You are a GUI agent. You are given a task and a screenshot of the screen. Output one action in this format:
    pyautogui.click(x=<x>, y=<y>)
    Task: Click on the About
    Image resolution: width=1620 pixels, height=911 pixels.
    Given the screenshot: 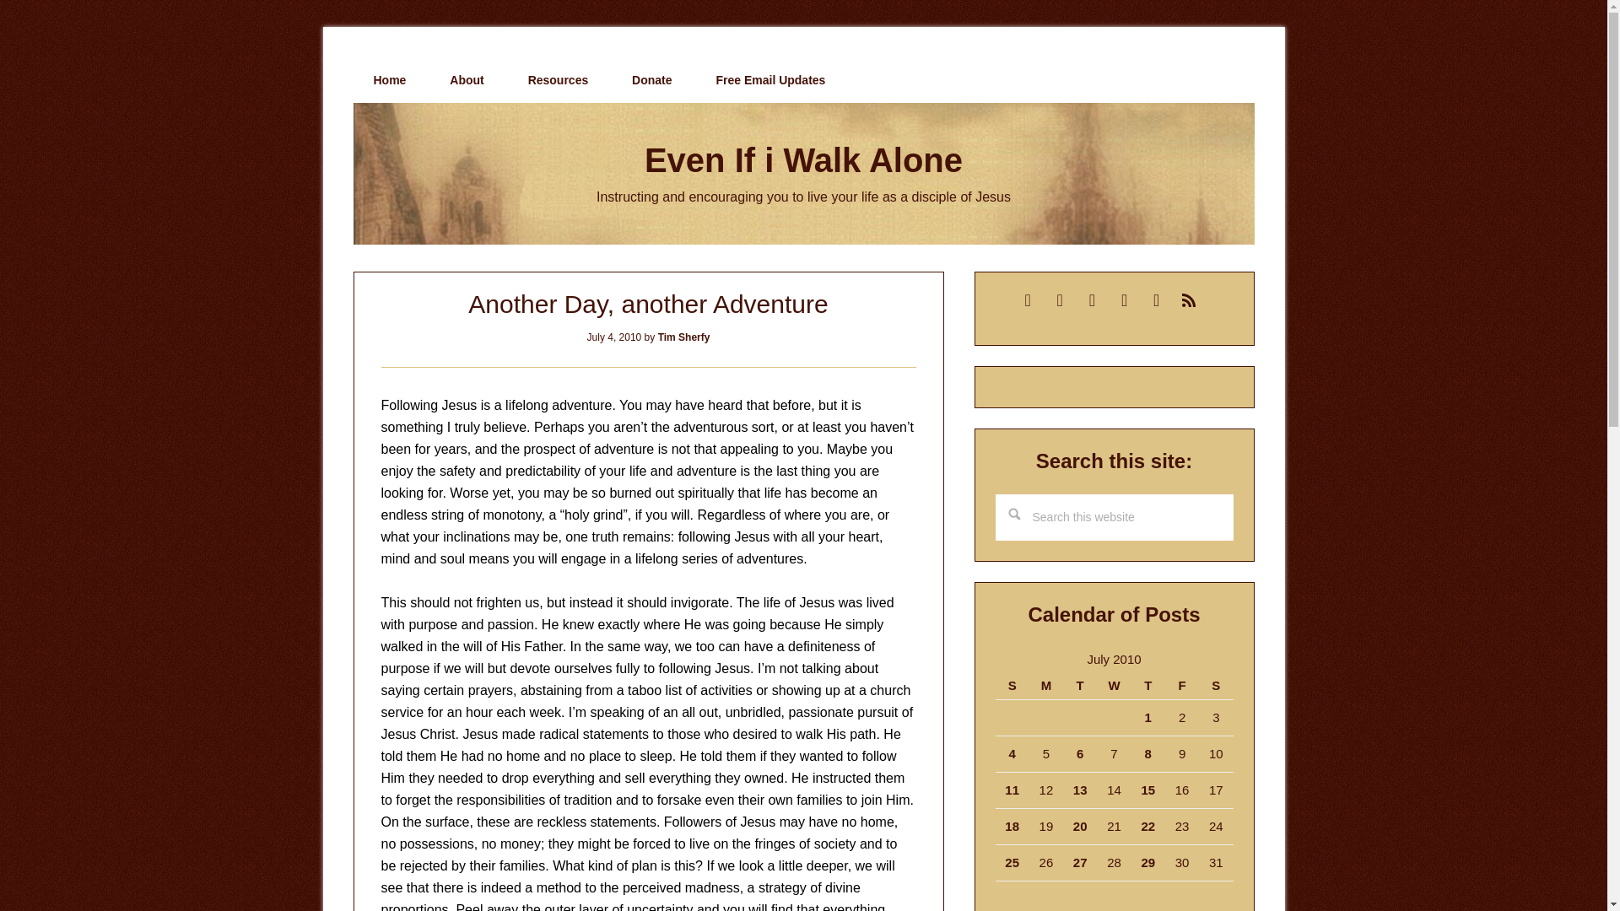 What is the action you would take?
    pyautogui.click(x=466, y=80)
    